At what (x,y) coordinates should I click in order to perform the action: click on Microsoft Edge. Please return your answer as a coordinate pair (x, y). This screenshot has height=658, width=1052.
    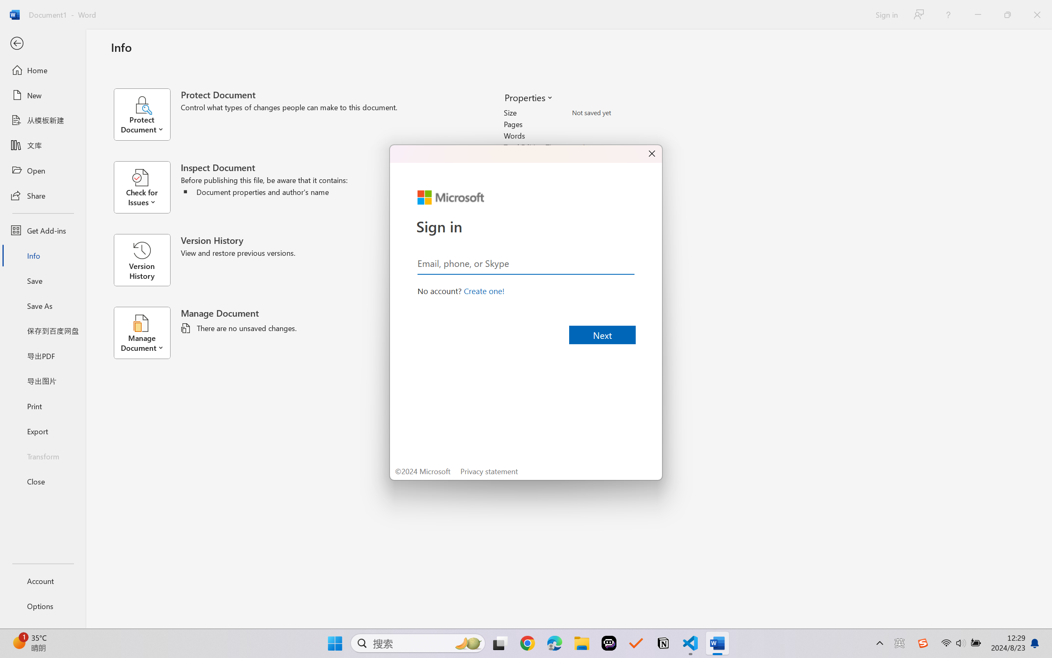
    Looking at the image, I should click on (554, 643).